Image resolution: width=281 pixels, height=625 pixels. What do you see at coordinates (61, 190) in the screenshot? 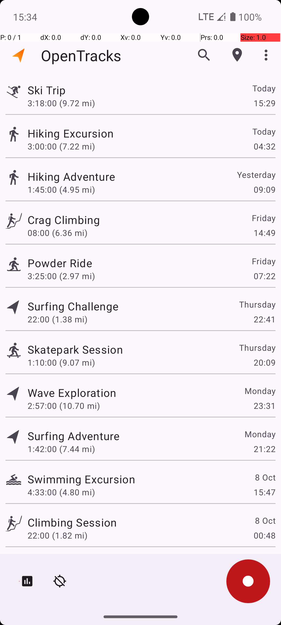
I see `1:45:00 (4.95 mi)` at bounding box center [61, 190].